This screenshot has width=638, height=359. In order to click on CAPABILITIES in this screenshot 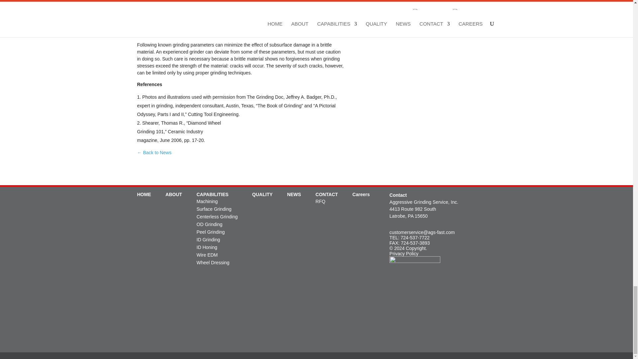, I will do `click(212, 194)`.